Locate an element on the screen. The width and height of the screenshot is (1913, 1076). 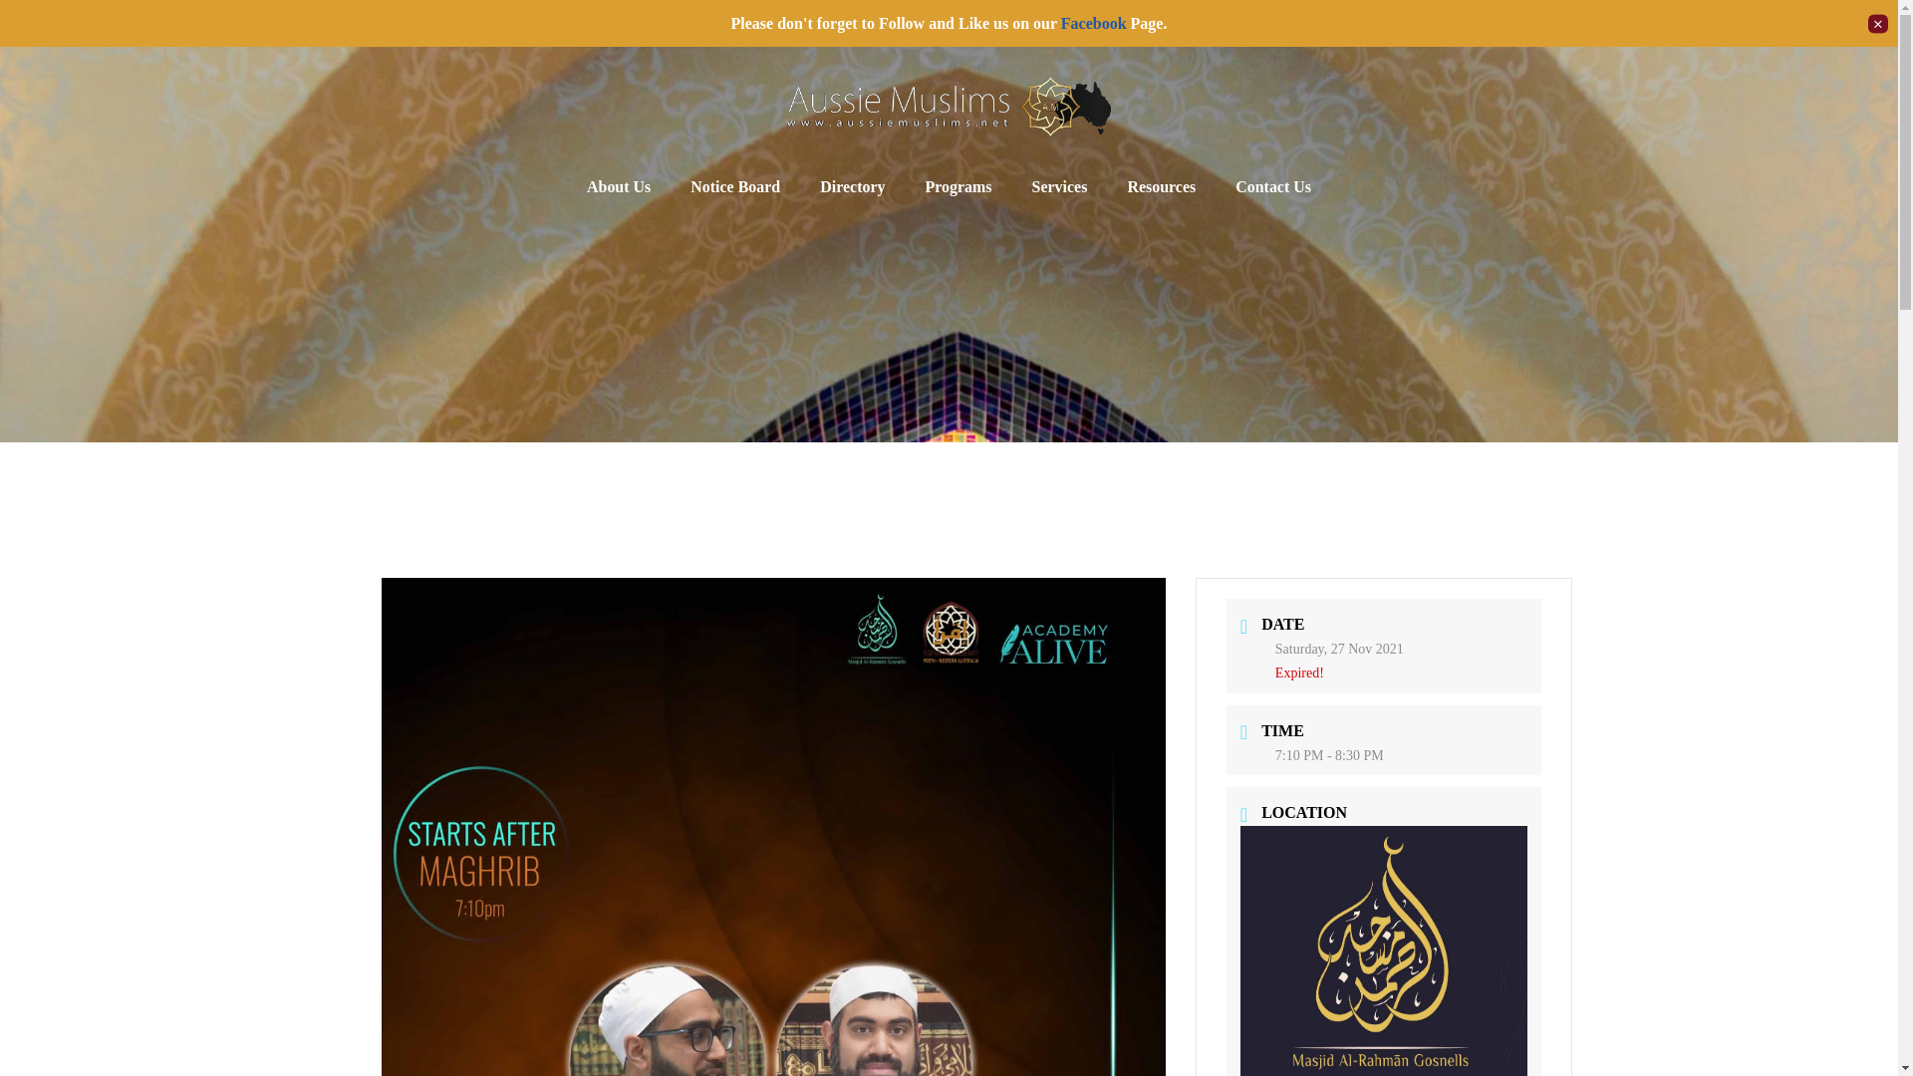
Services is located at coordinates (1059, 187).